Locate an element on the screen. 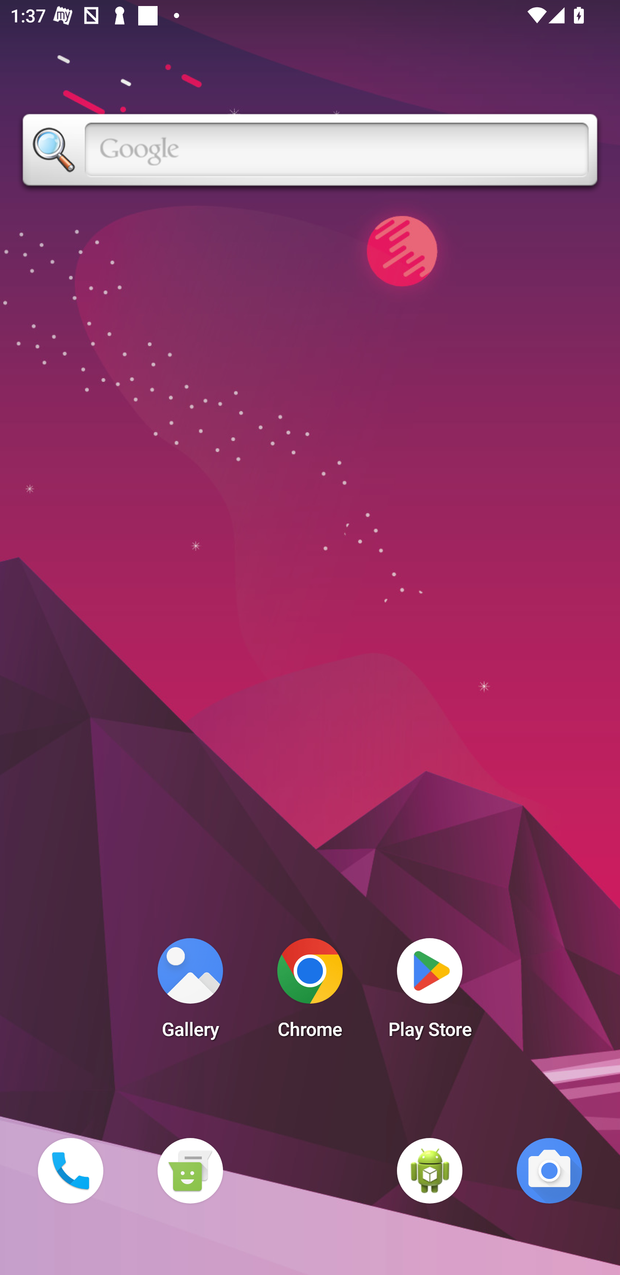 The image size is (620, 1275). WebView Browser Tester is located at coordinates (430, 1170).